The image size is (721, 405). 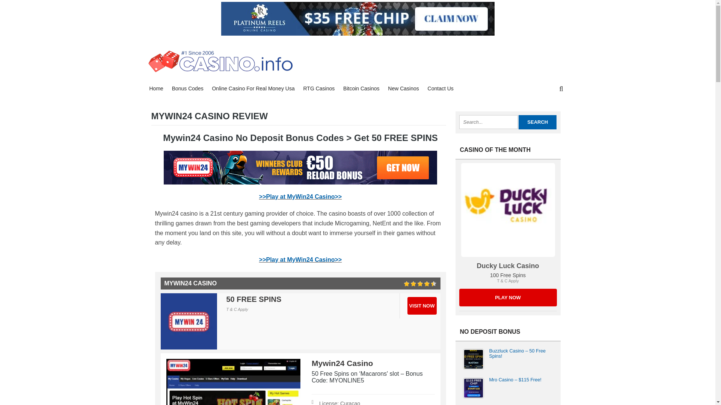 I want to click on New Casinos, so click(x=403, y=88).